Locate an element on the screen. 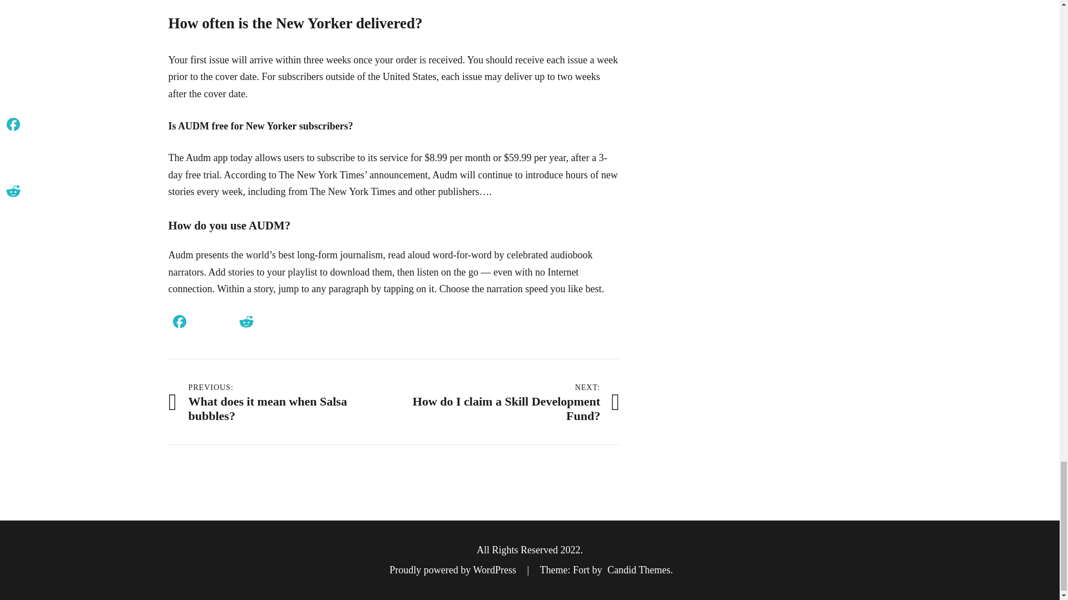 The height and width of the screenshot is (600, 1068). Telegram is located at coordinates (201, 323).